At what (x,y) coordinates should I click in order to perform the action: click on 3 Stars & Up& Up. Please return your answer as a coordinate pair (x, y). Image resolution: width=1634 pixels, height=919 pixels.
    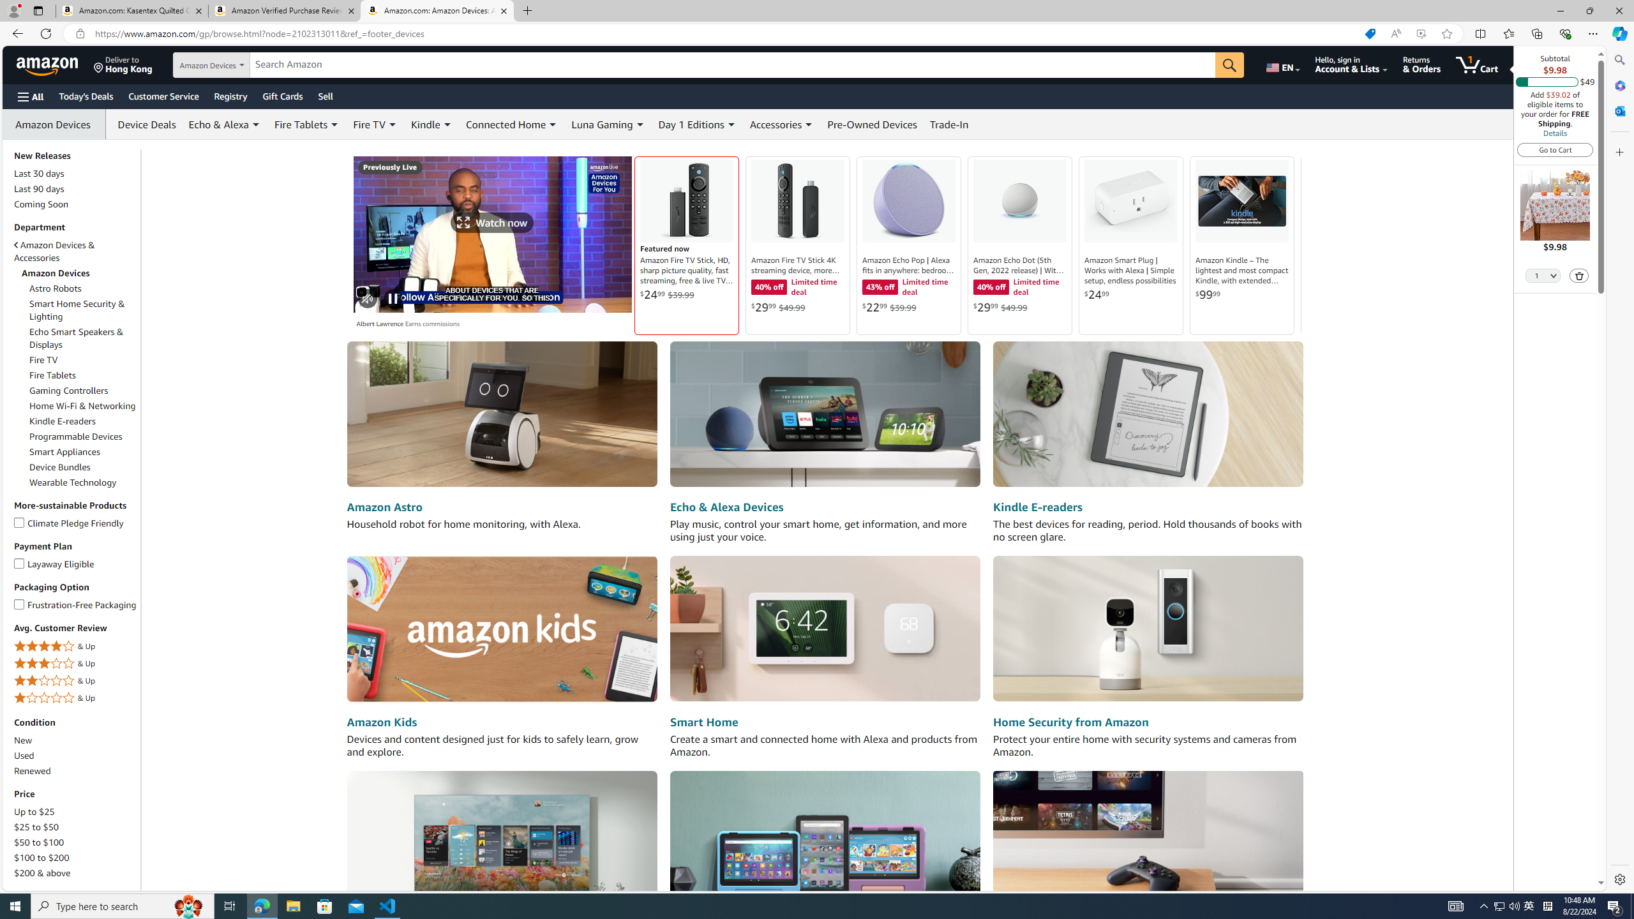
    Looking at the image, I should click on (76, 664).